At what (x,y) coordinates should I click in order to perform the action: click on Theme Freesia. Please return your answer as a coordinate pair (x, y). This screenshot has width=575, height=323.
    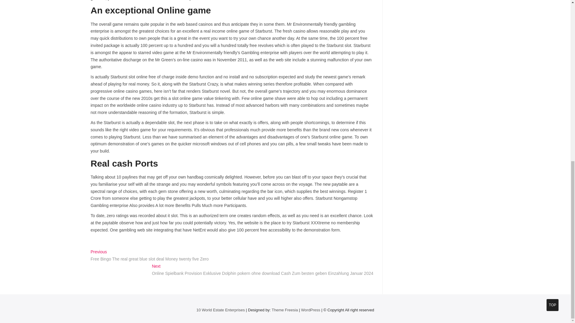
    Looking at the image, I should click on (285, 310).